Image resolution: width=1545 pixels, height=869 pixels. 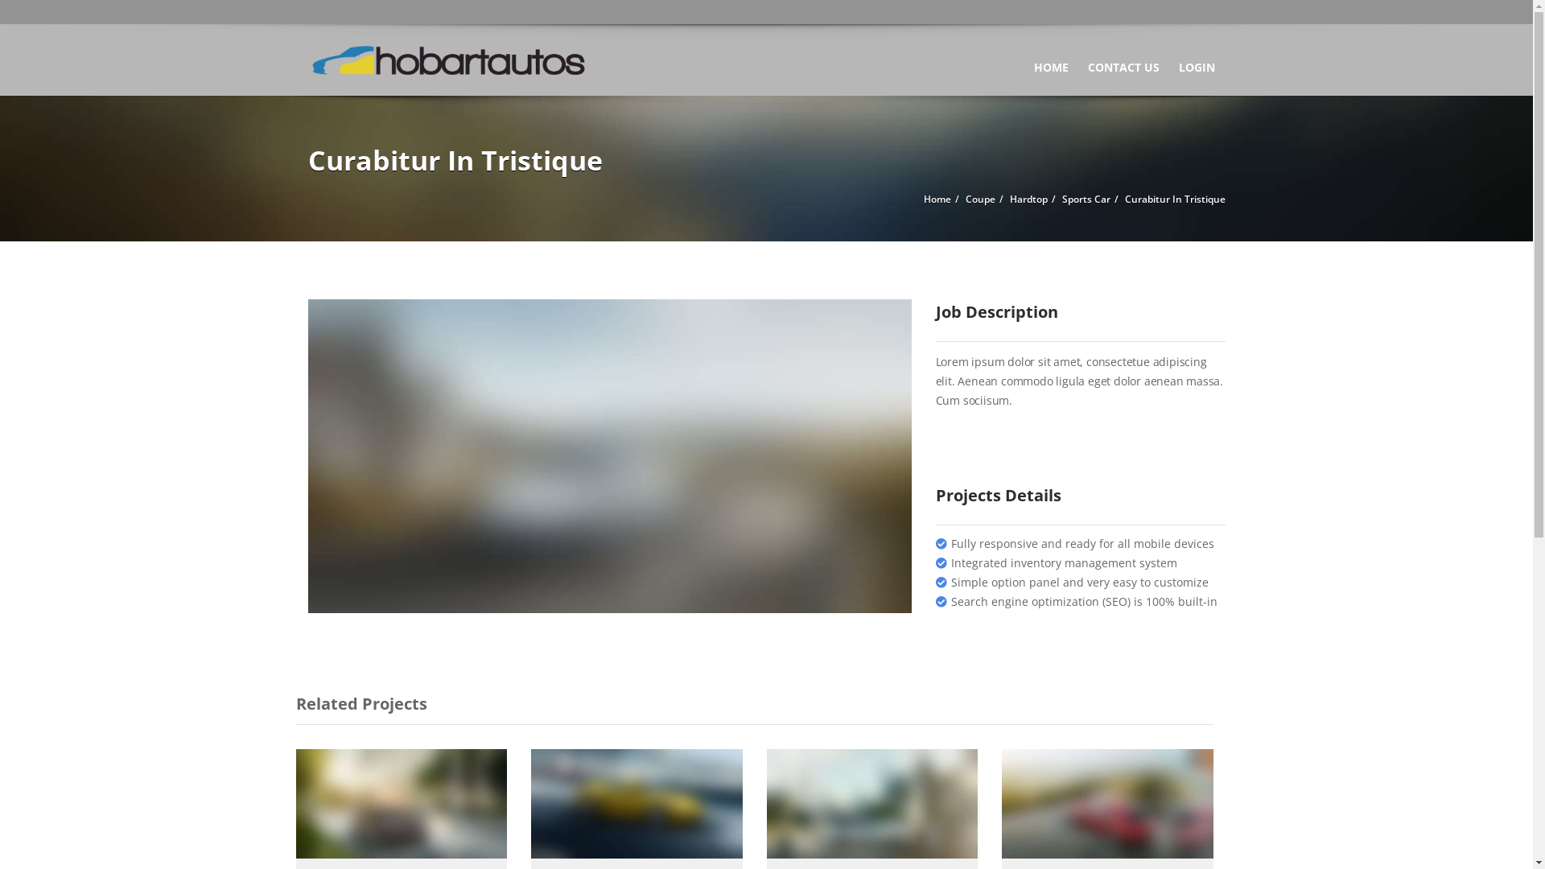 I want to click on CONTACT US, so click(x=1123, y=60).